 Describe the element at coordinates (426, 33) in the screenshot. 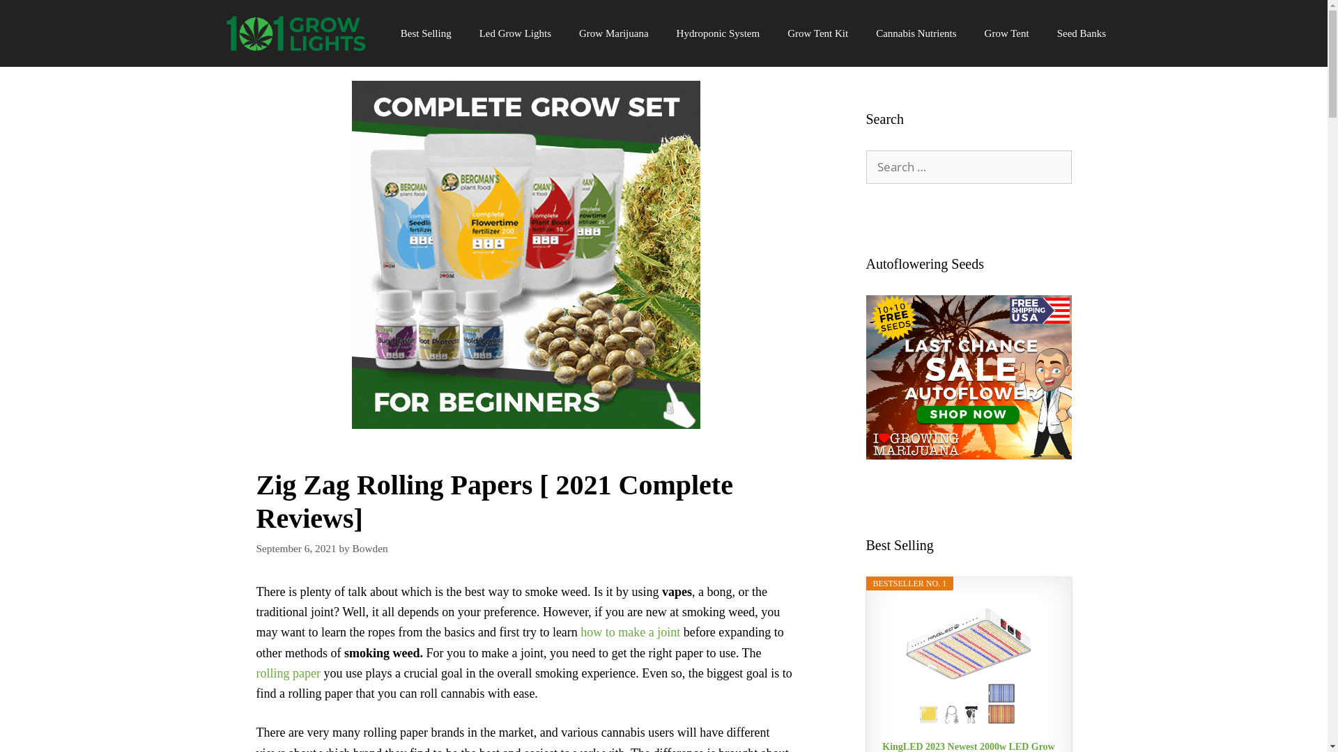

I see `Best Selling` at that location.